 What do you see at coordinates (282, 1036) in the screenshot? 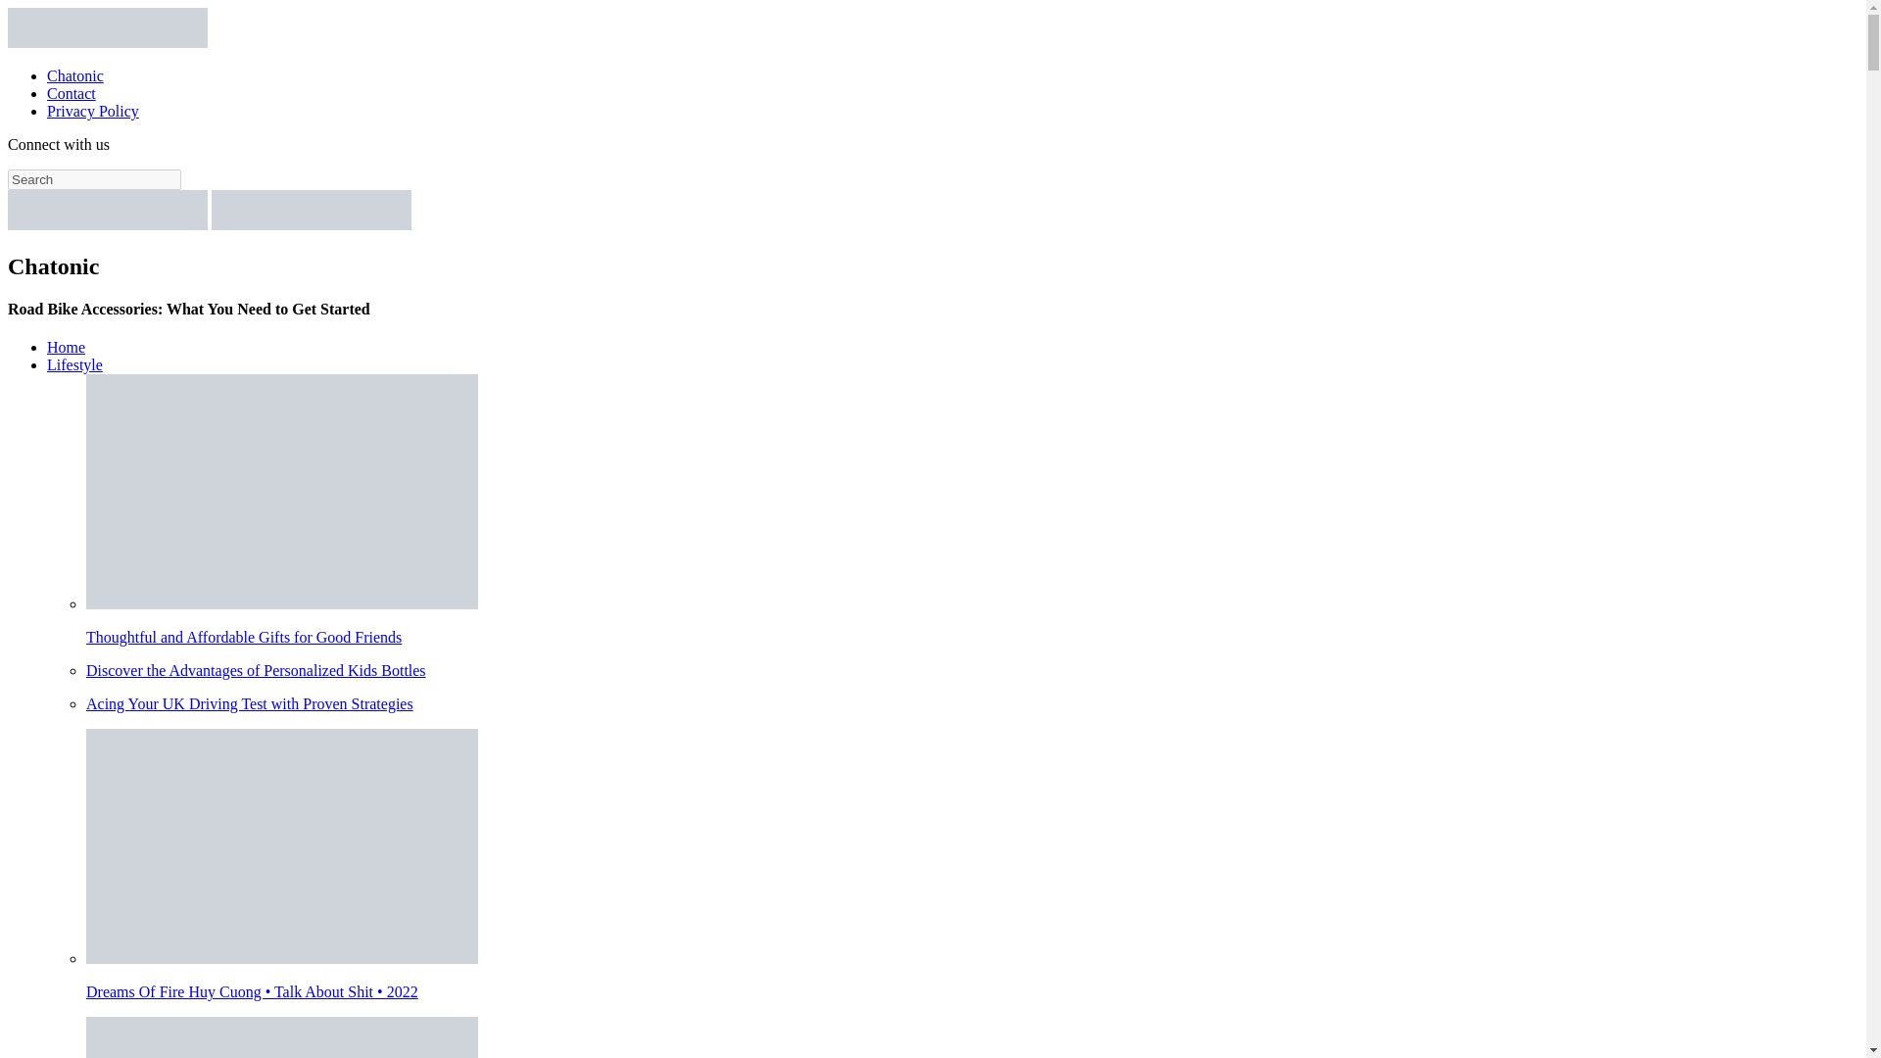
I see `46.285.653 ltda lauro de freitas 3` at bounding box center [282, 1036].